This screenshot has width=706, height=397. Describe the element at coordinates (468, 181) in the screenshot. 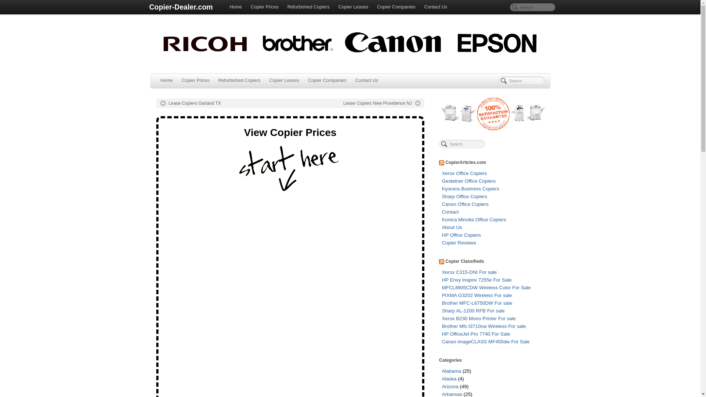

I see `Gestetner Office Copiers` at that location.